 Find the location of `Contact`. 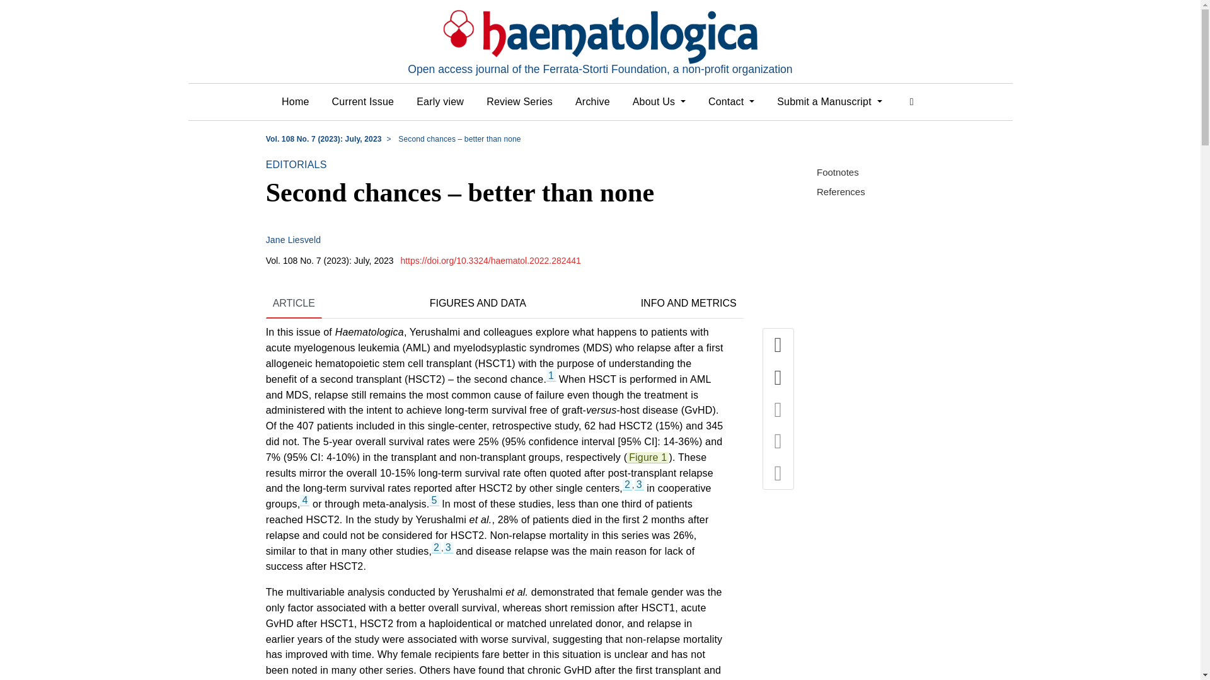

Contact is located at coordinates (731, 102).